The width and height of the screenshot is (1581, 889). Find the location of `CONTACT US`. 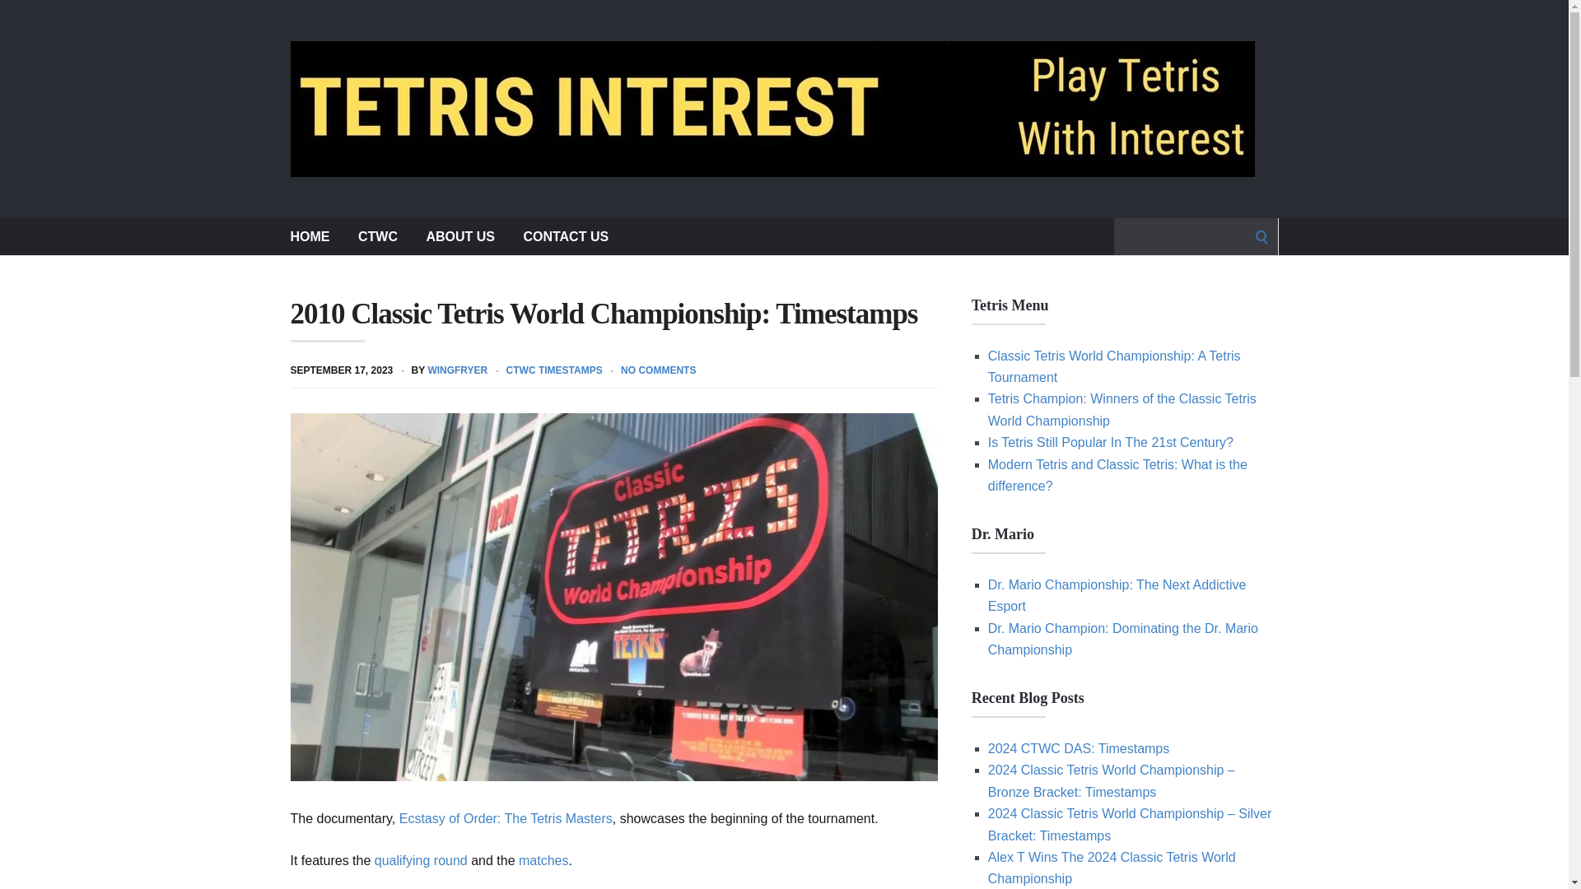

CONTACT US is located at coordinates (566, 235).